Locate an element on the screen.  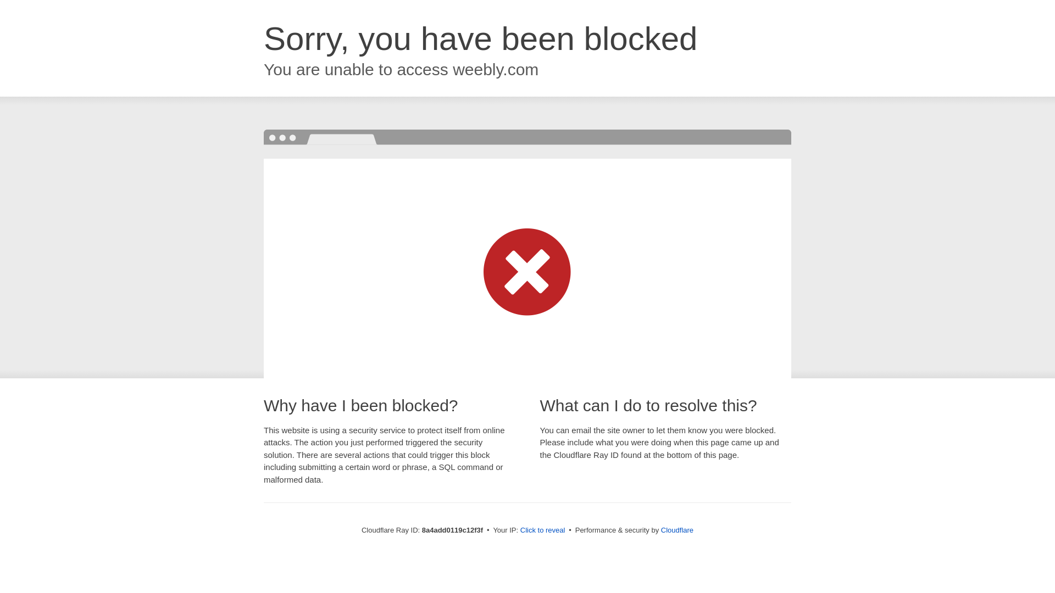
Click to reveal is located at coordinates (543, 530).